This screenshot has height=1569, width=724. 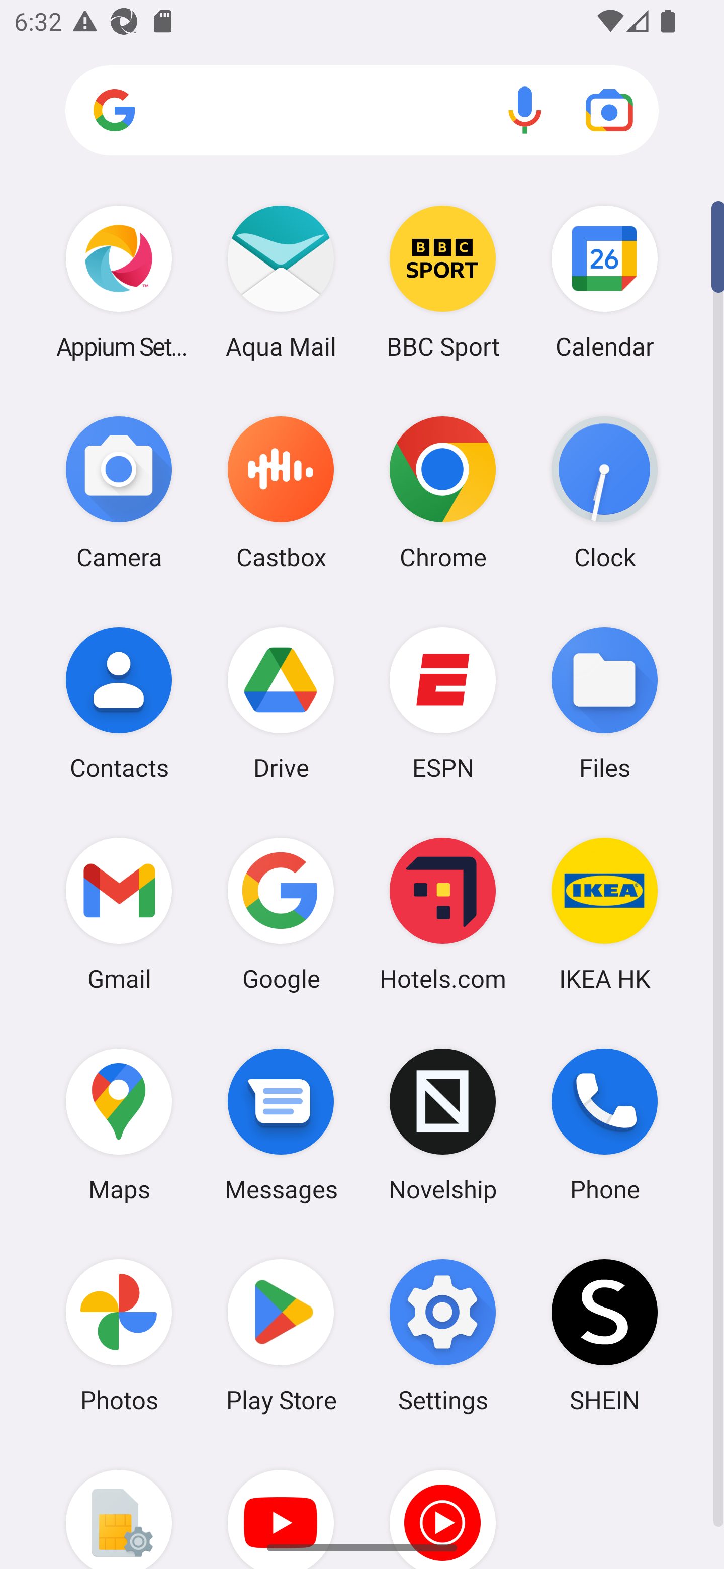 I want to click on SHEIN, so click(x=604, y=1335).